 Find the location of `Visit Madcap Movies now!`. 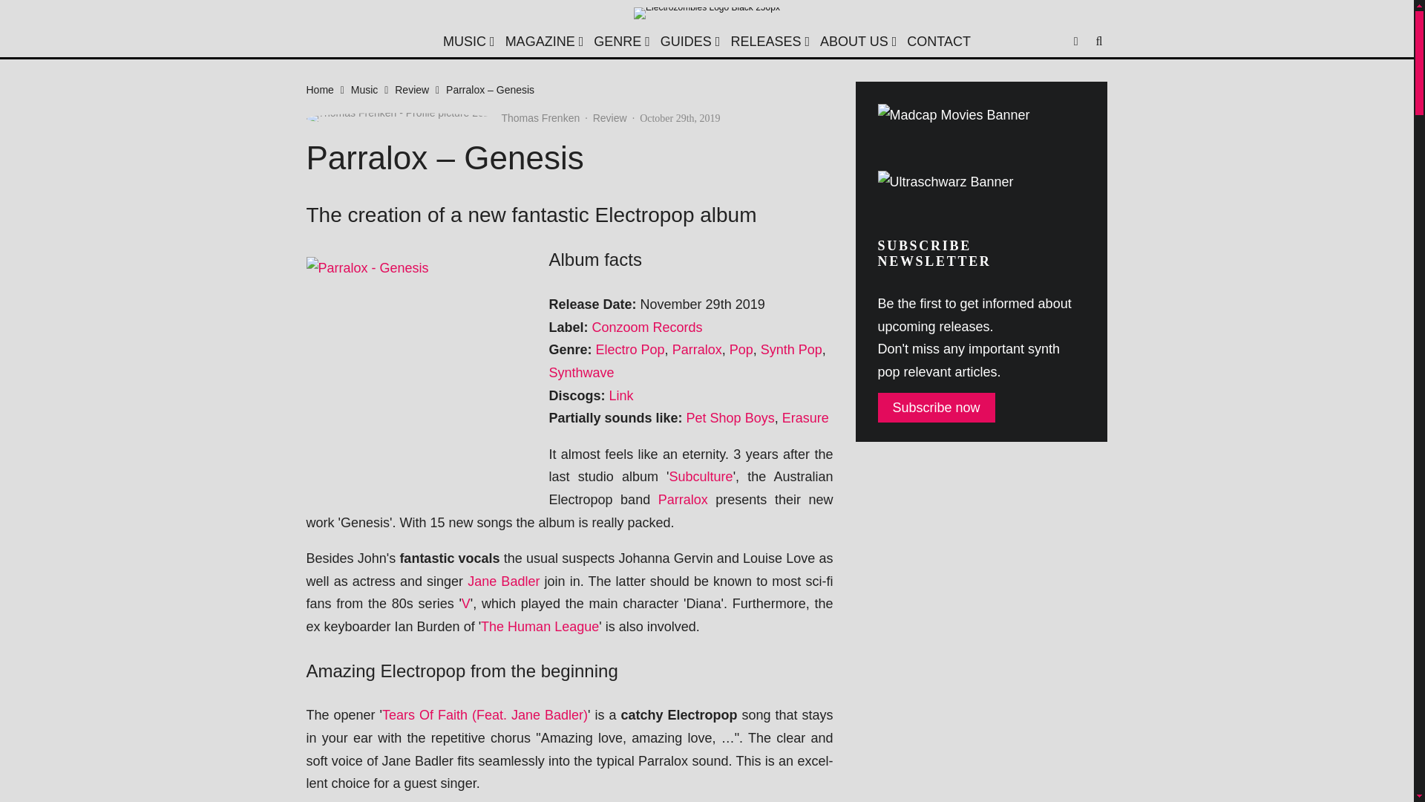

Visit Madcap Movies now! is located at coordinates (953, 115).